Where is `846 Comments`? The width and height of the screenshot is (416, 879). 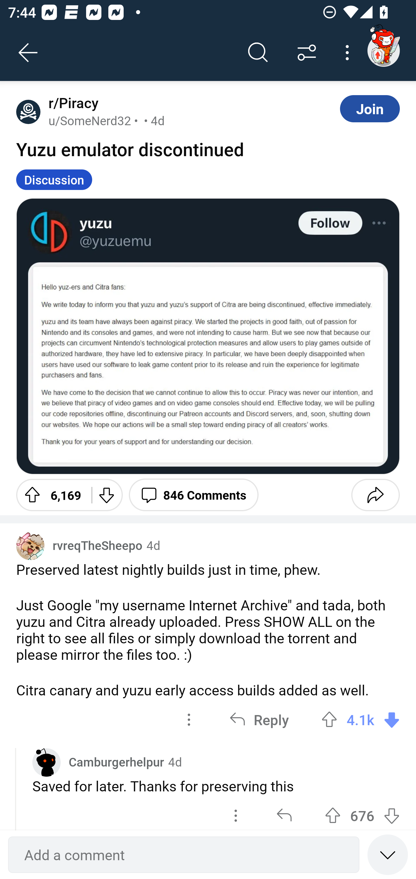 846 Comments is located at coordinates (194, 495).